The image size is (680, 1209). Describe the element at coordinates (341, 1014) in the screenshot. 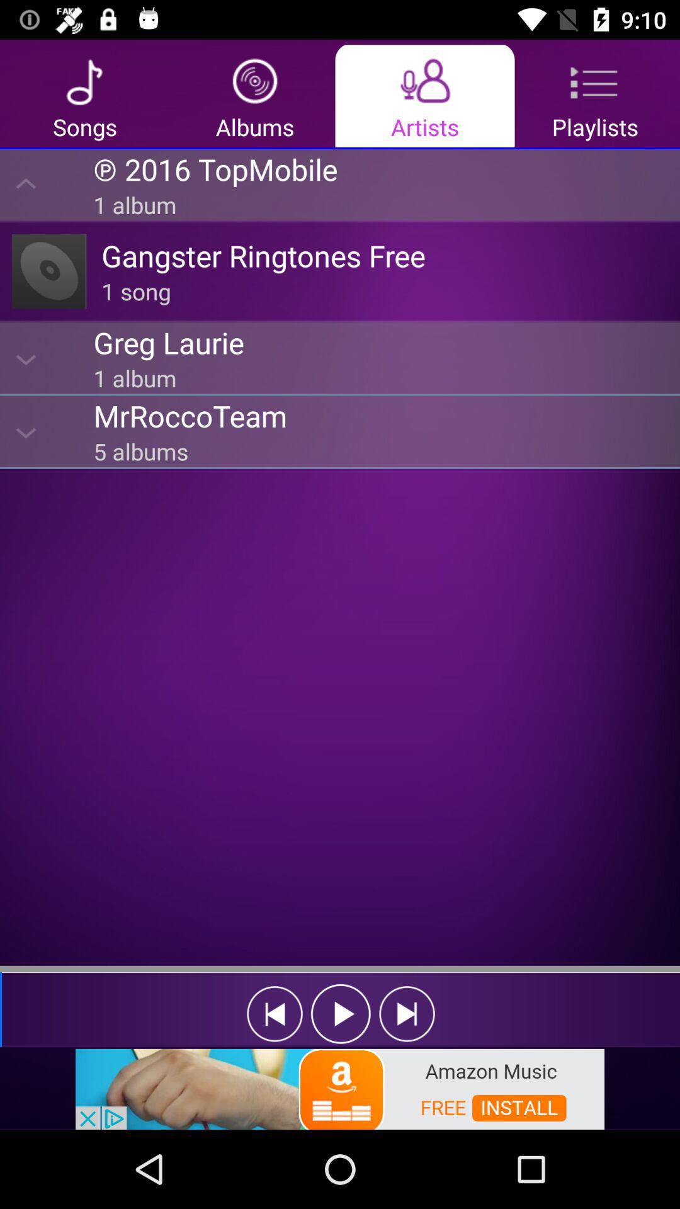

I see `play` at that location.